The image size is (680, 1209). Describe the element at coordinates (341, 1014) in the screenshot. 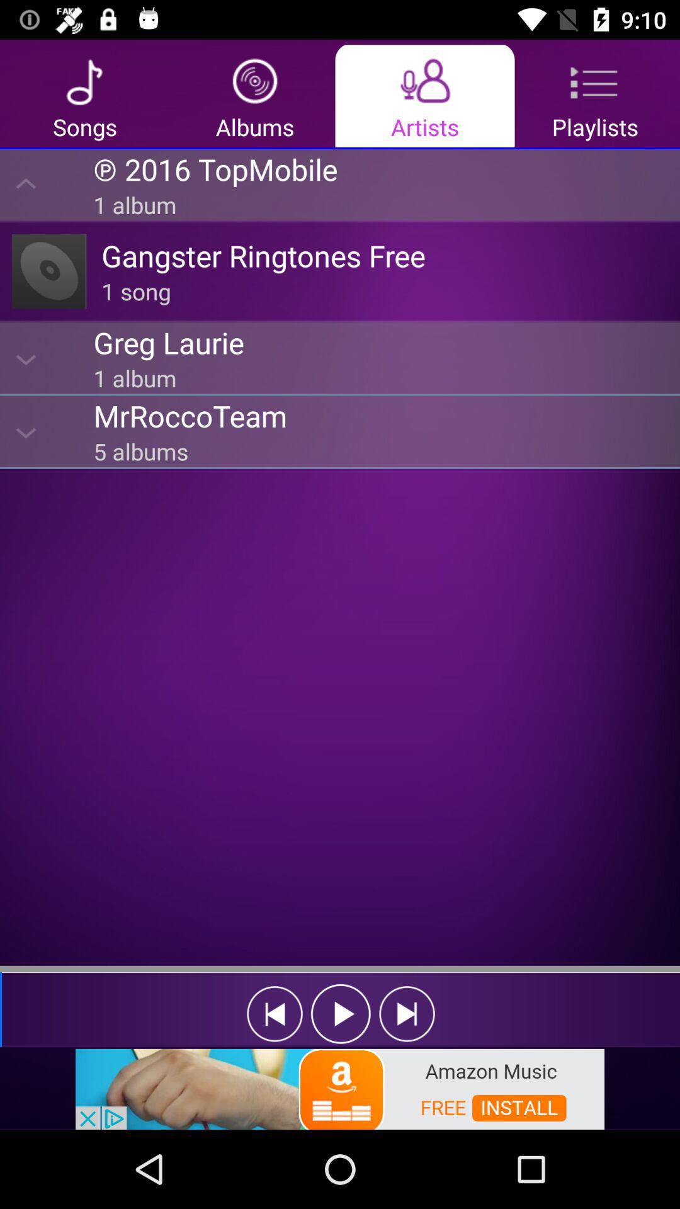

I see `play` at that location.